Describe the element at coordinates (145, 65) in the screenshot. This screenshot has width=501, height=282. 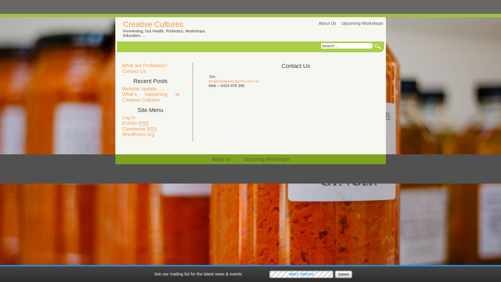
I see `What are Probiotics?` at that location.